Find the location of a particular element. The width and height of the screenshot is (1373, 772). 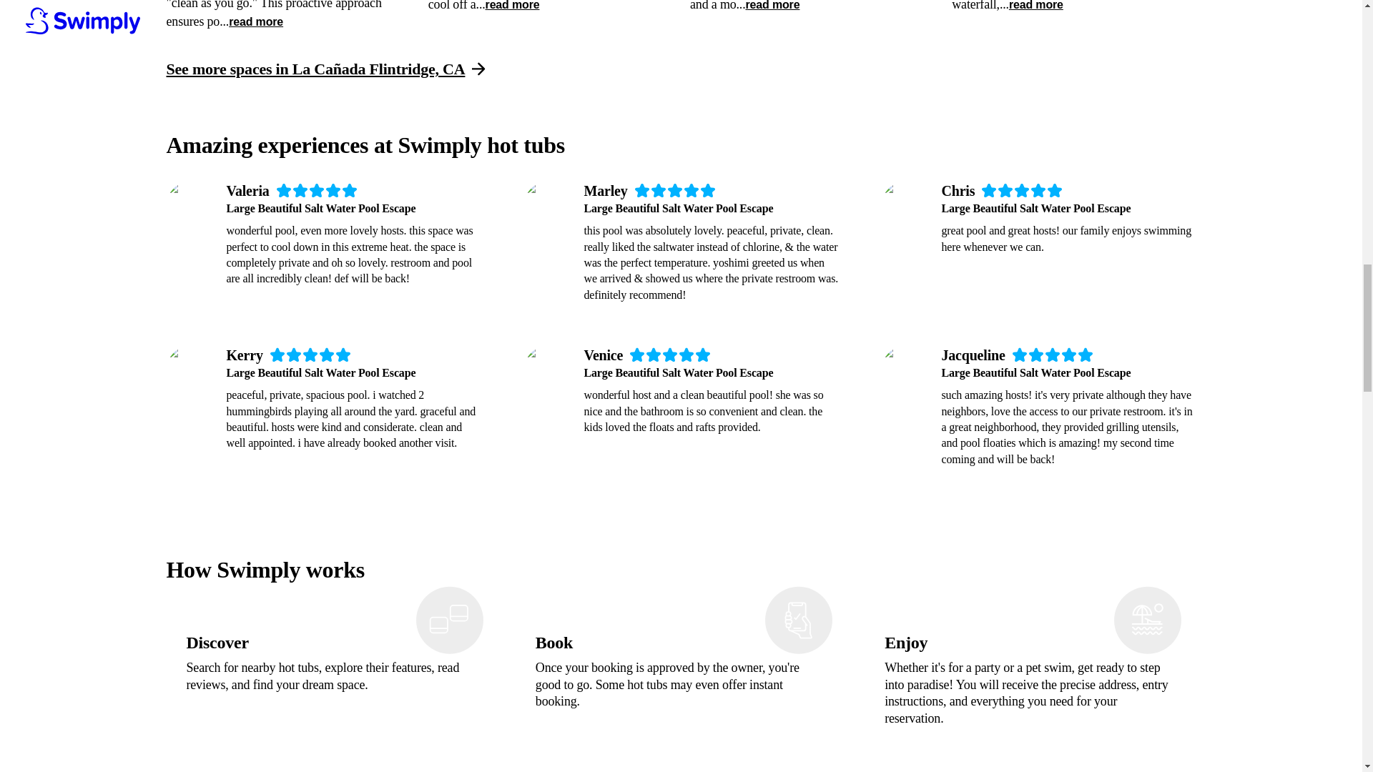

5 Stars is located at coordinates (317, 190).